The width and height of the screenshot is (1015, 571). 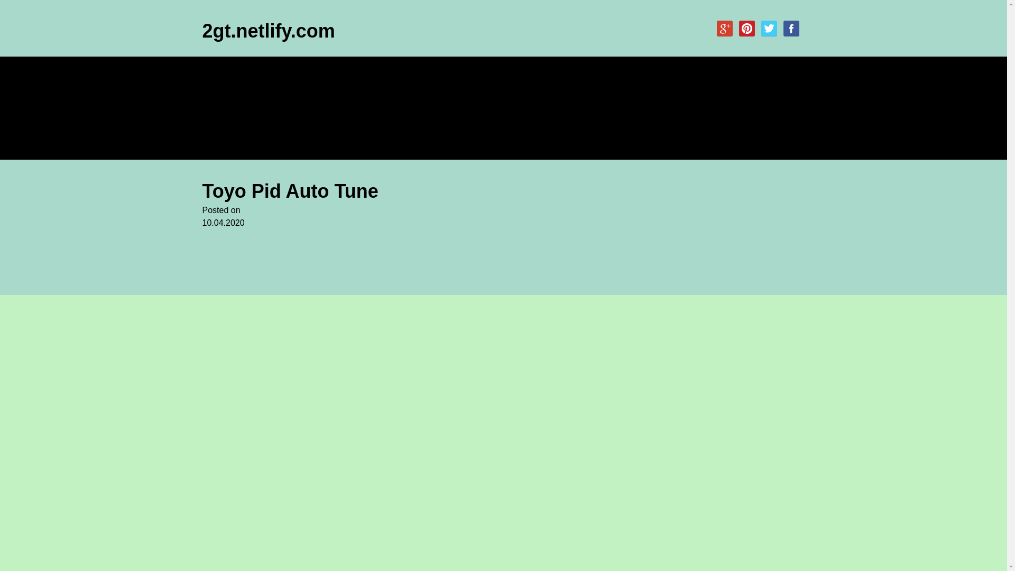 I want to click on 2gt.netlify.com, so click(x=269, y=31).